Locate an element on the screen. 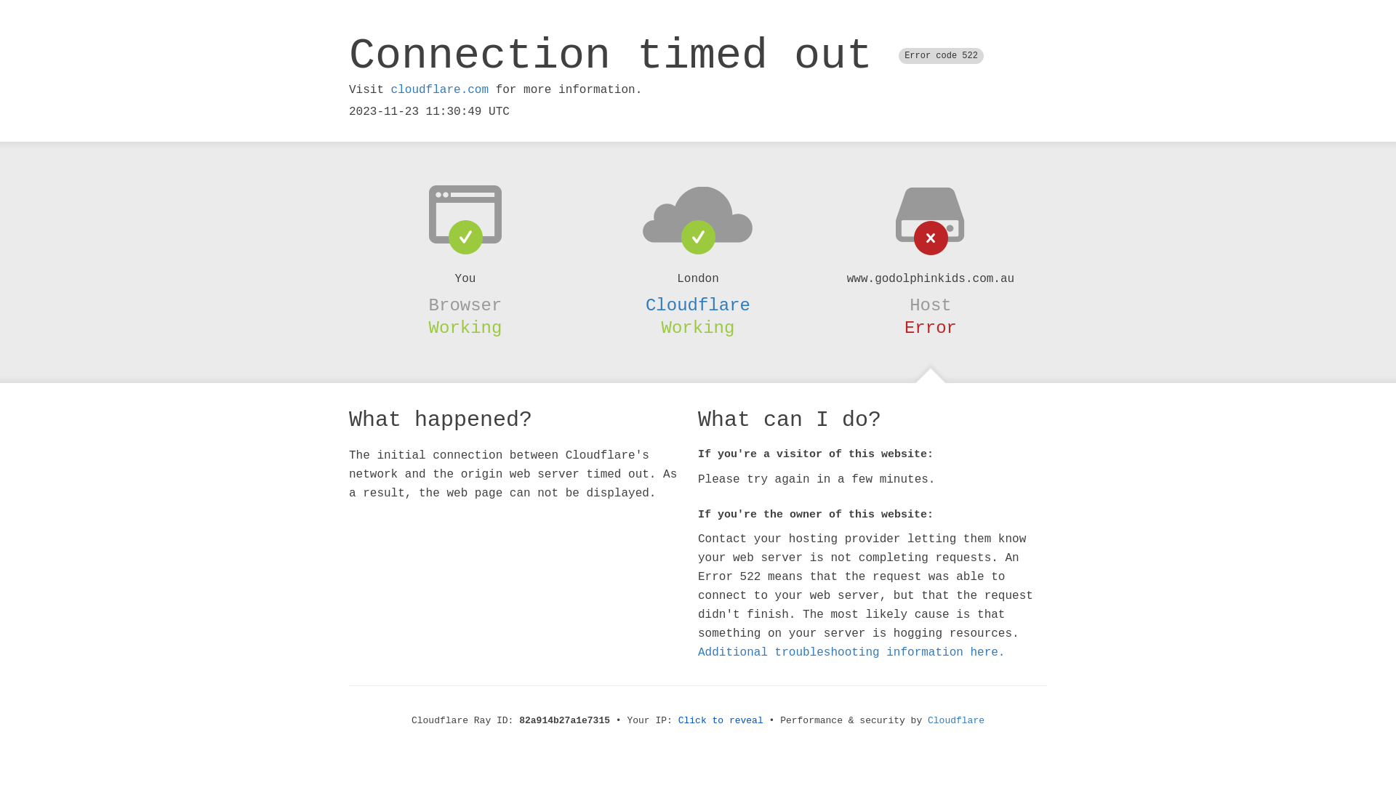 This screenshot has height=785, width=1396. cloudflare.com is located at coordinates (440, 90).